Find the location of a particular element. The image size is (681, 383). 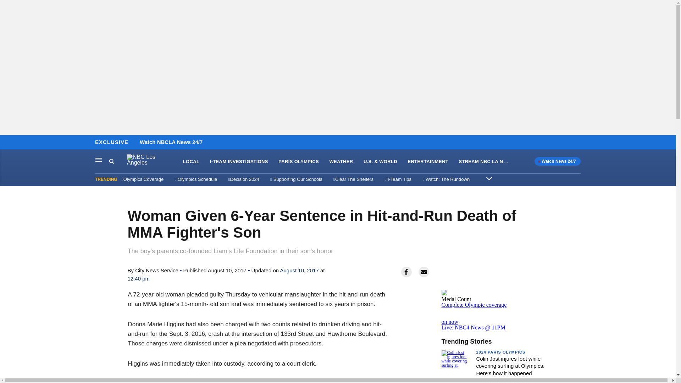

Search is located at coordinates (111, 161).